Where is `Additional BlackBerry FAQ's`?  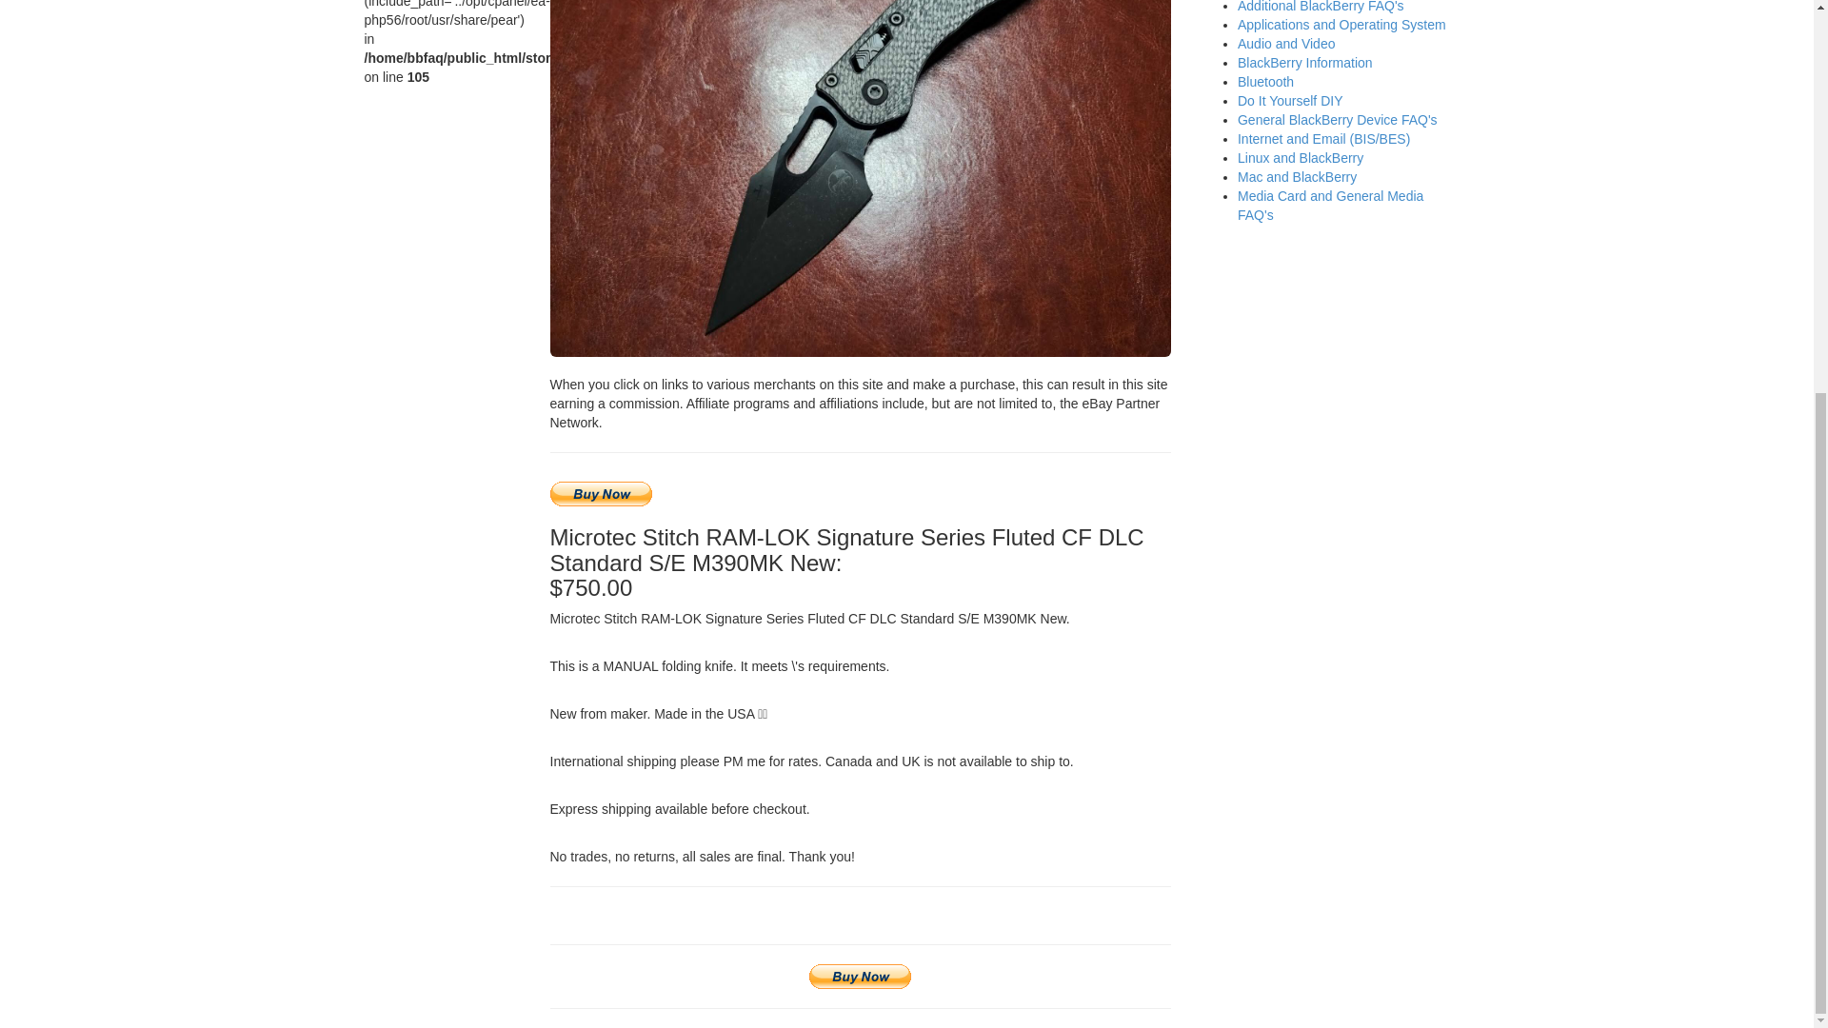 Additional BlackBerry FAQ's is located at coordinates (1320, 7).